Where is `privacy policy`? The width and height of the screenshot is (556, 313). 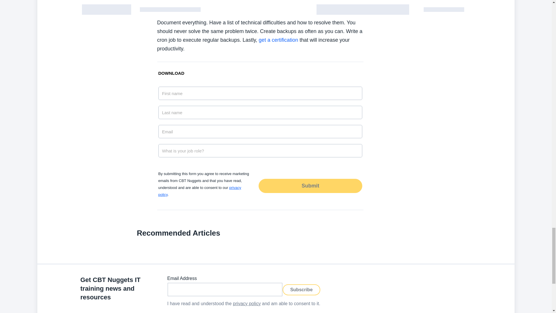
privacy policy is located at coordinates (247, 303).